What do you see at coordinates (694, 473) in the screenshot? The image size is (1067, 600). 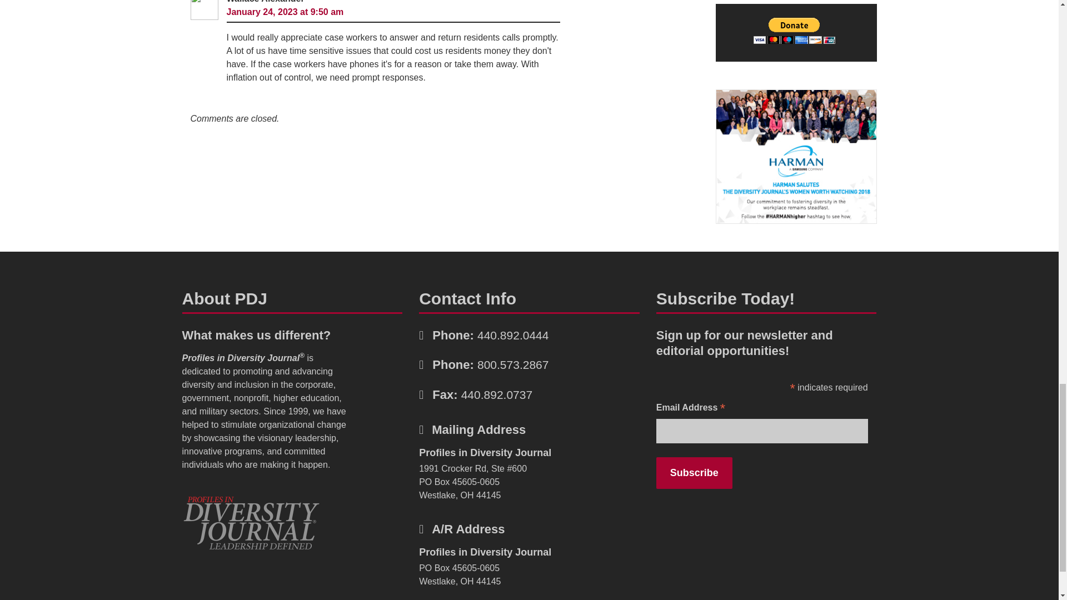 I see `Subscribe` at bounding box center [694, 473].